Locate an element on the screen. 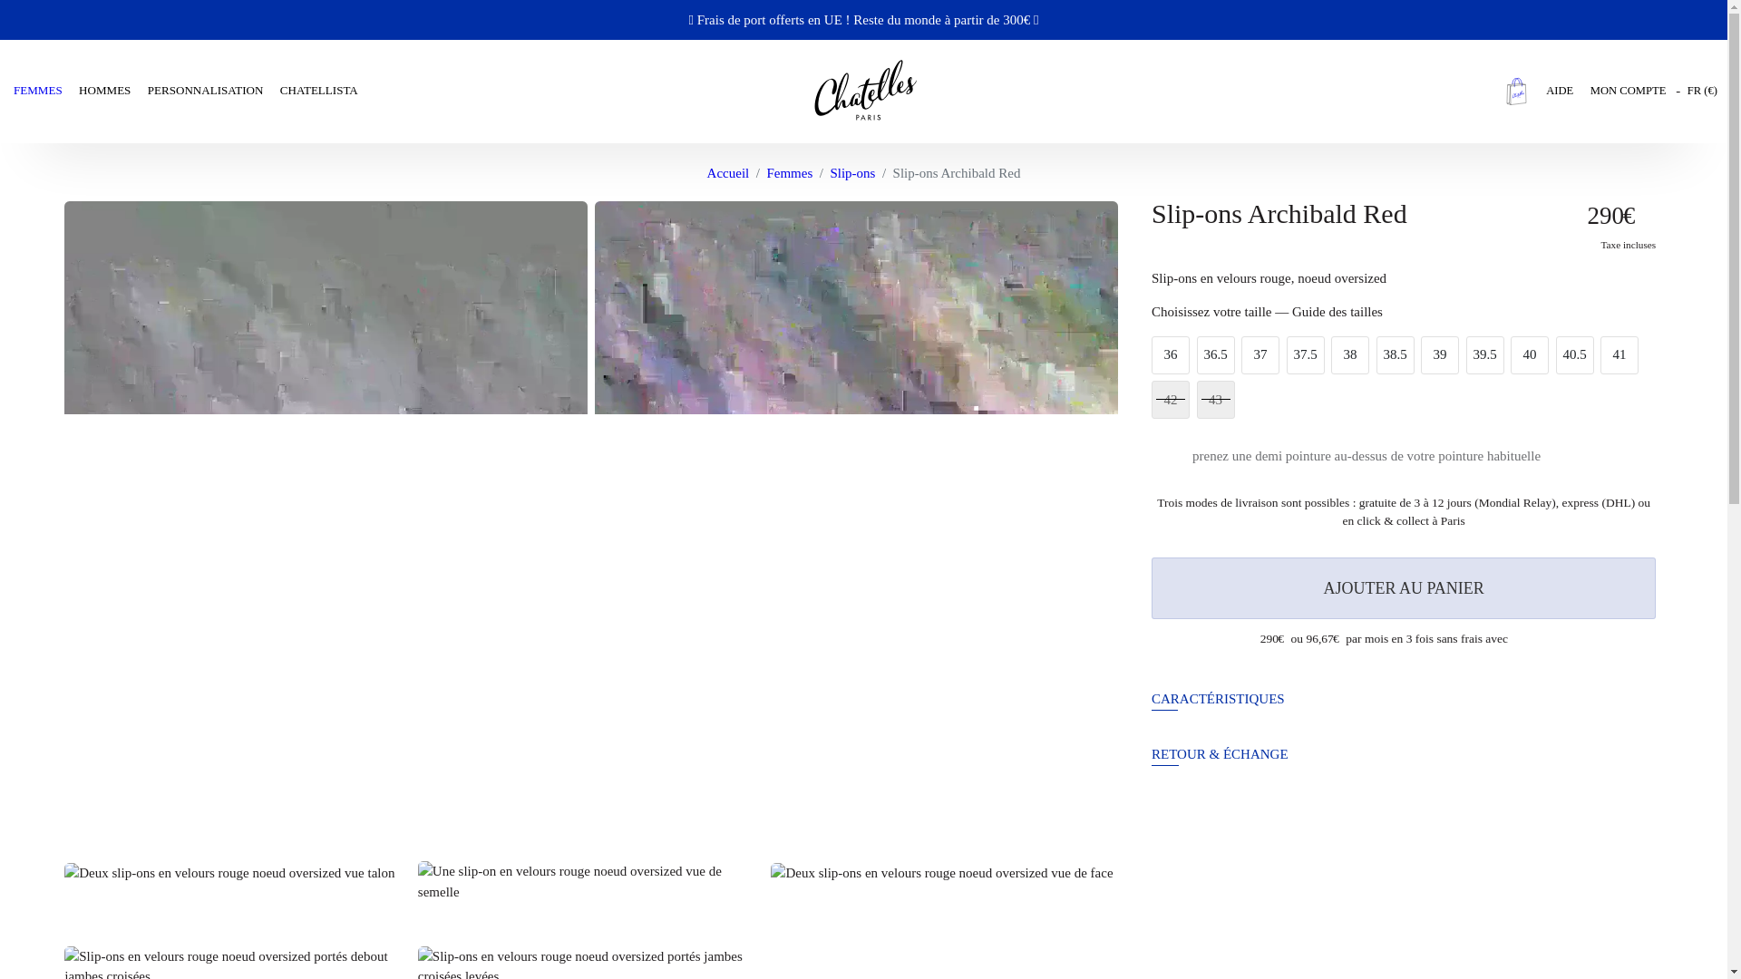  Hommes is located at coordinates (107, 91).